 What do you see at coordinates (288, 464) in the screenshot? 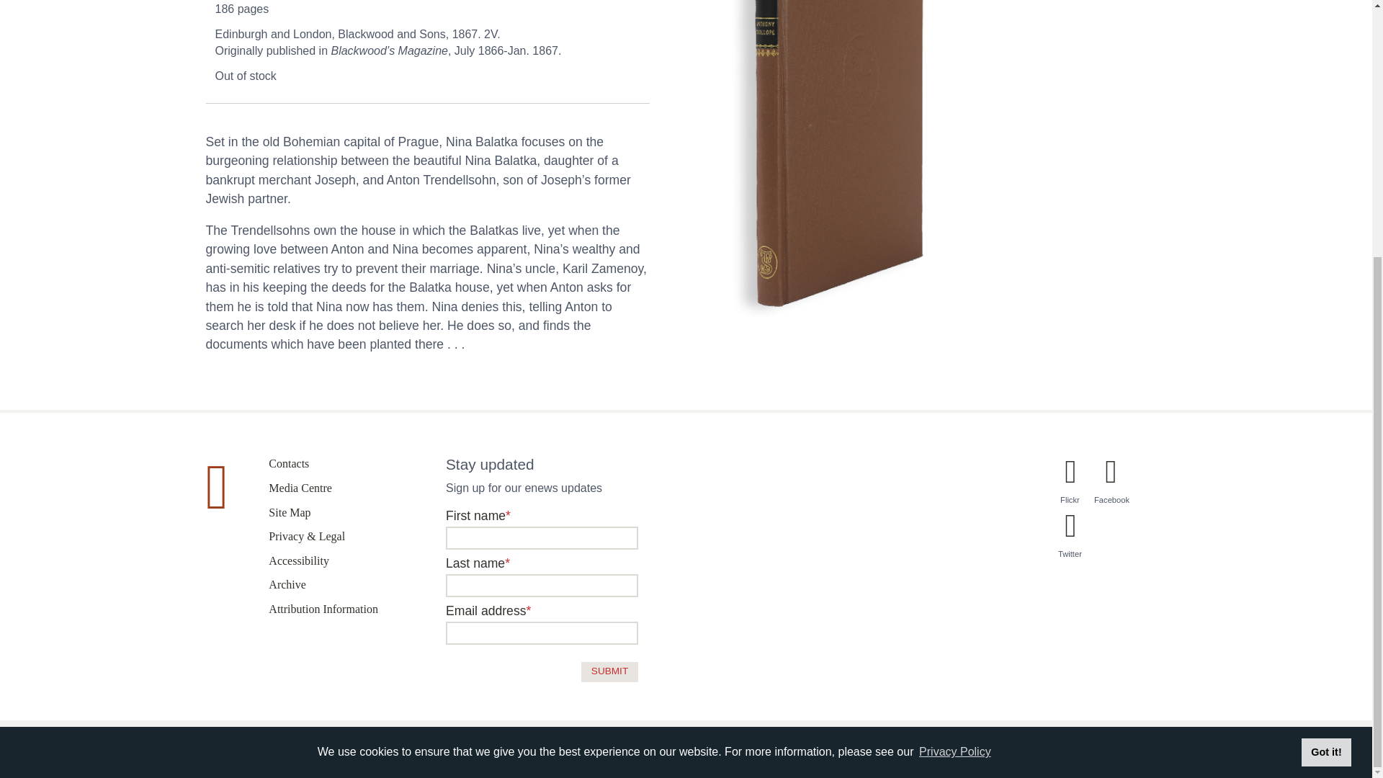
I see `Contacts` at bounding box center [288, 464].